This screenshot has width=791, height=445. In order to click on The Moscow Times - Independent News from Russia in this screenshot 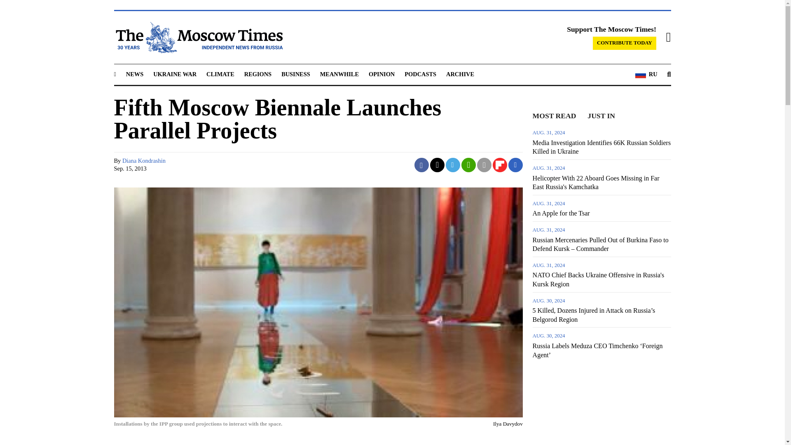, I will do `click(198, 37)`.